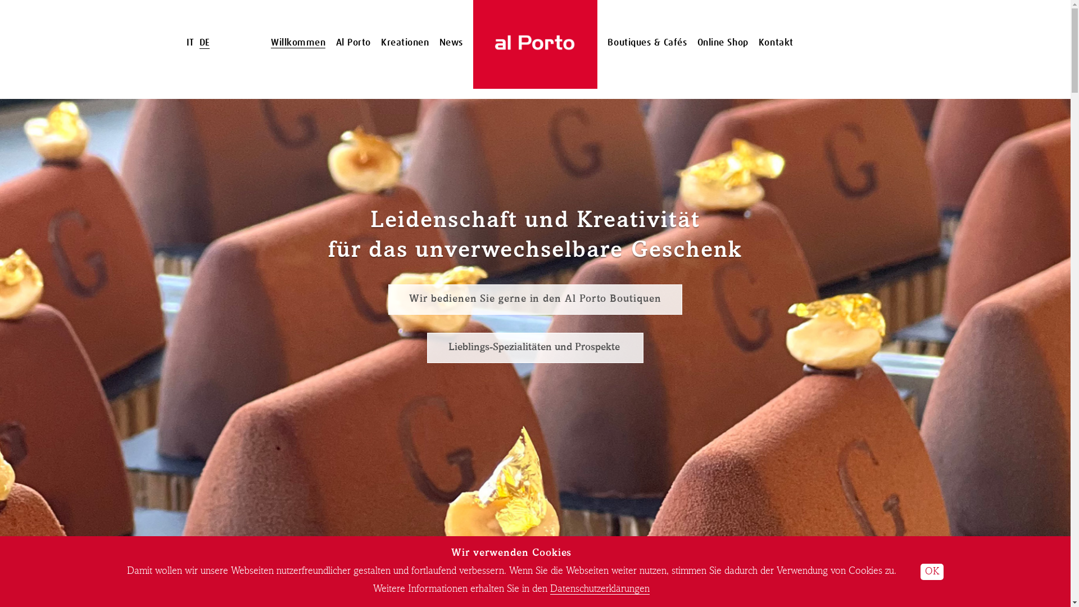 The height and width of the screenshot is (607, 1079). I want to click on Kreationen, so click(405, 43).